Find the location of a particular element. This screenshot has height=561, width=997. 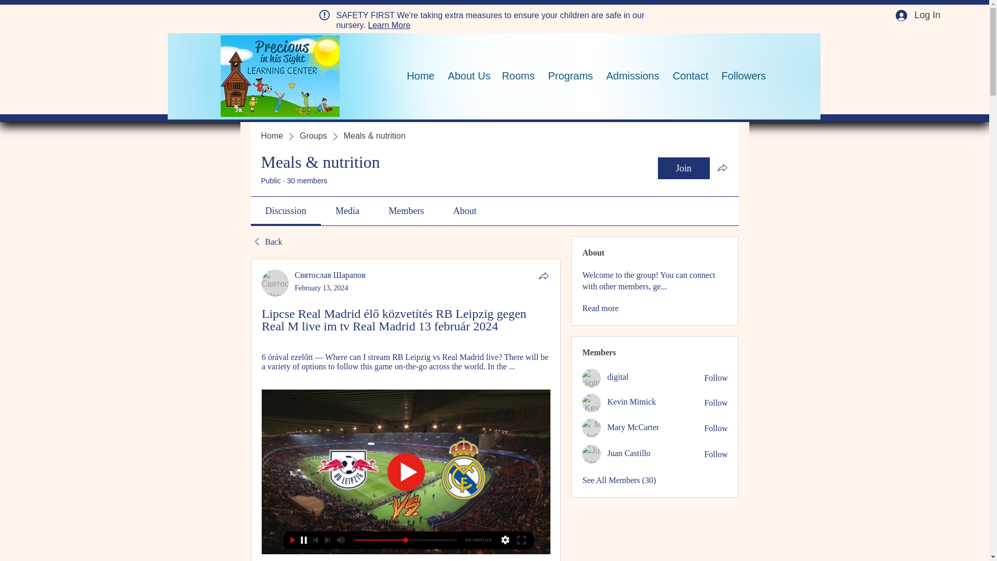

Kevin Mitnick is located at coordinates (591, 403).